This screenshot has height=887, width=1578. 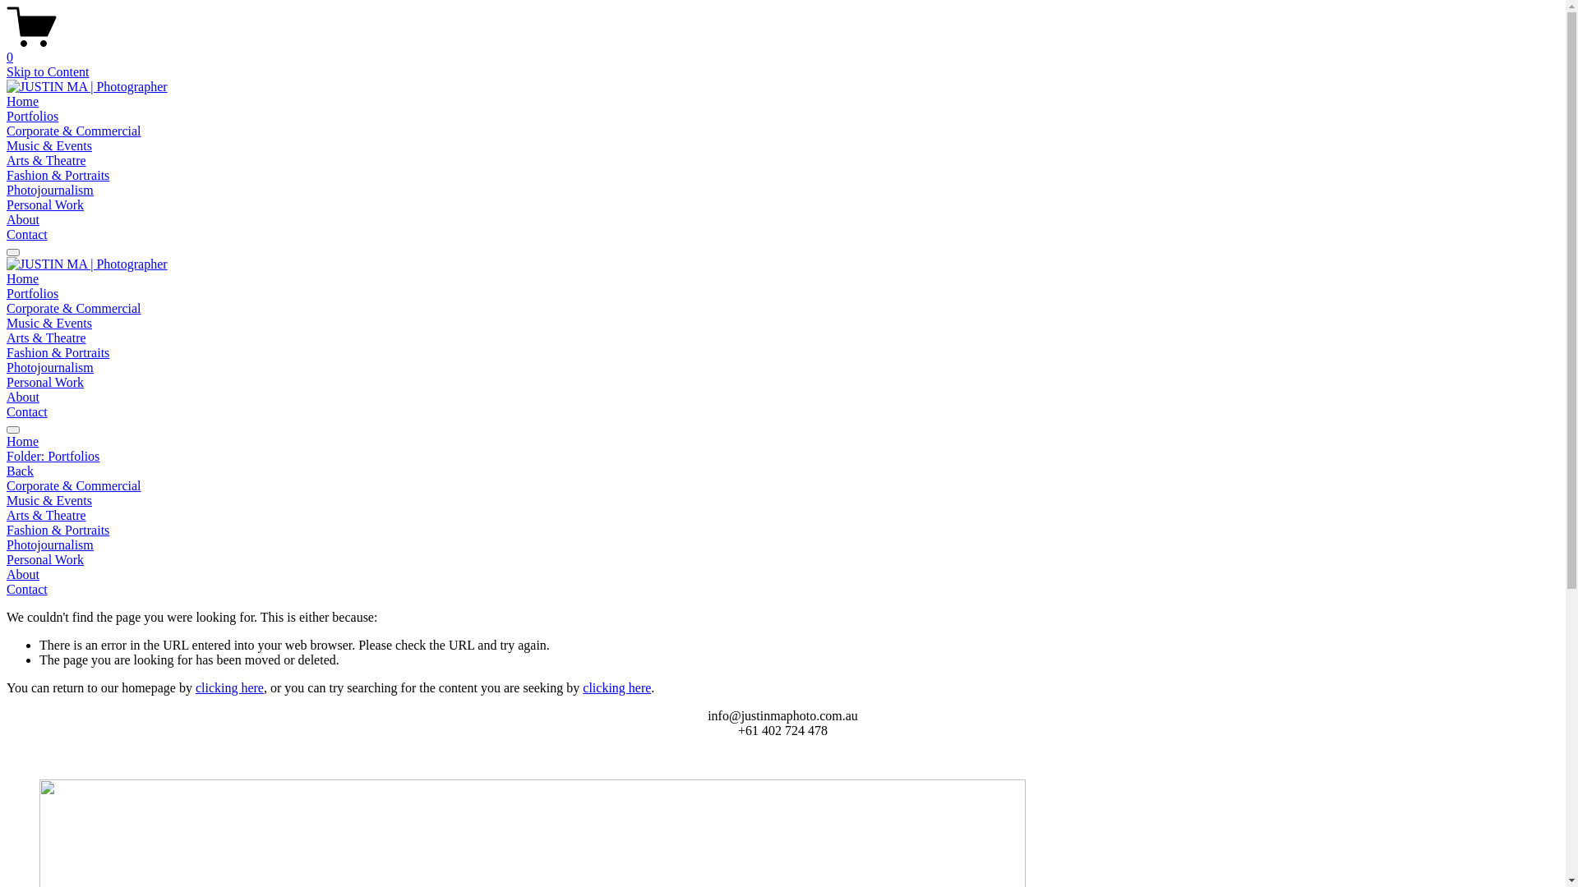 I want to click on Portfolios, so click(x=33, y=294).